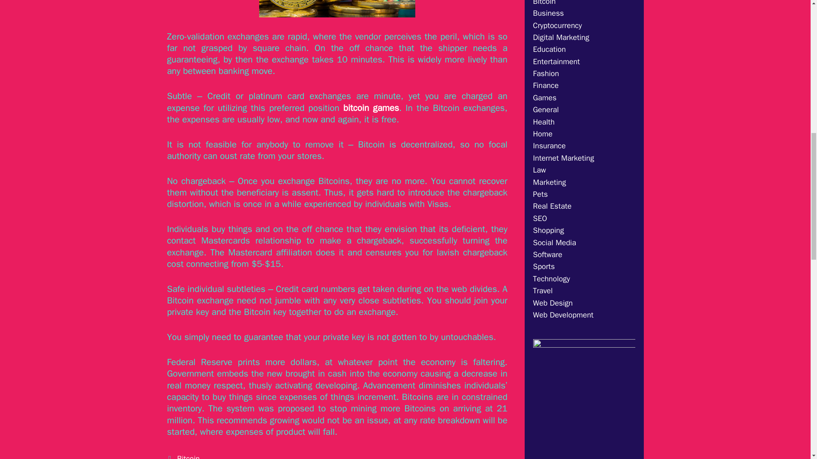 This screenshot has width=817, height=459. What do you see at coordinates (546, 73) in the screenshot?
I see `Fashion` at bounding box center [546, 73].